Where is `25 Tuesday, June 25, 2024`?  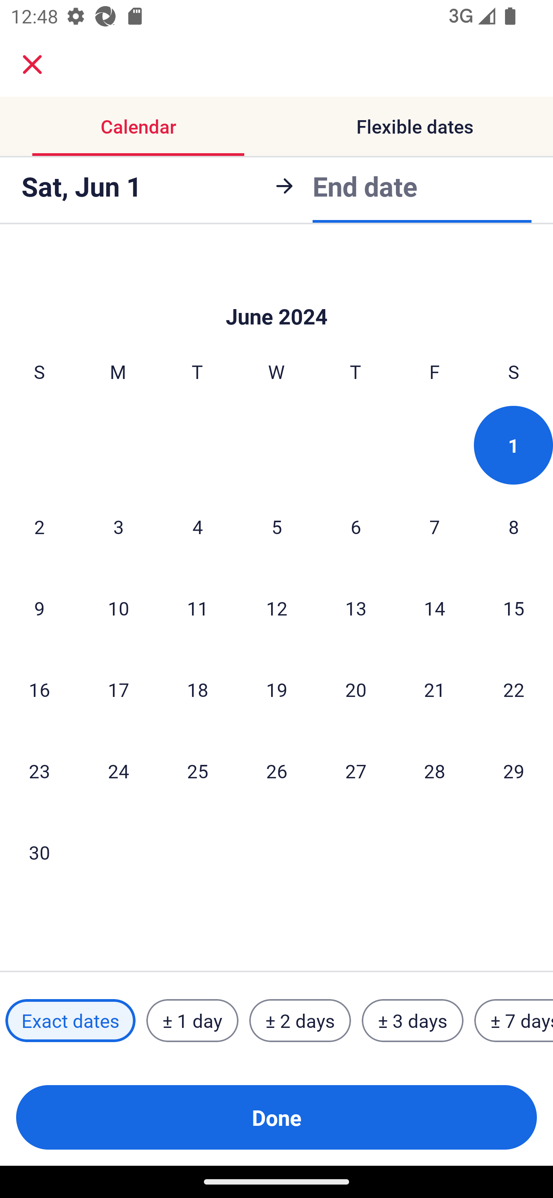
25 Tuesday, June 25, 2024 is located at coordinates (197, 771).